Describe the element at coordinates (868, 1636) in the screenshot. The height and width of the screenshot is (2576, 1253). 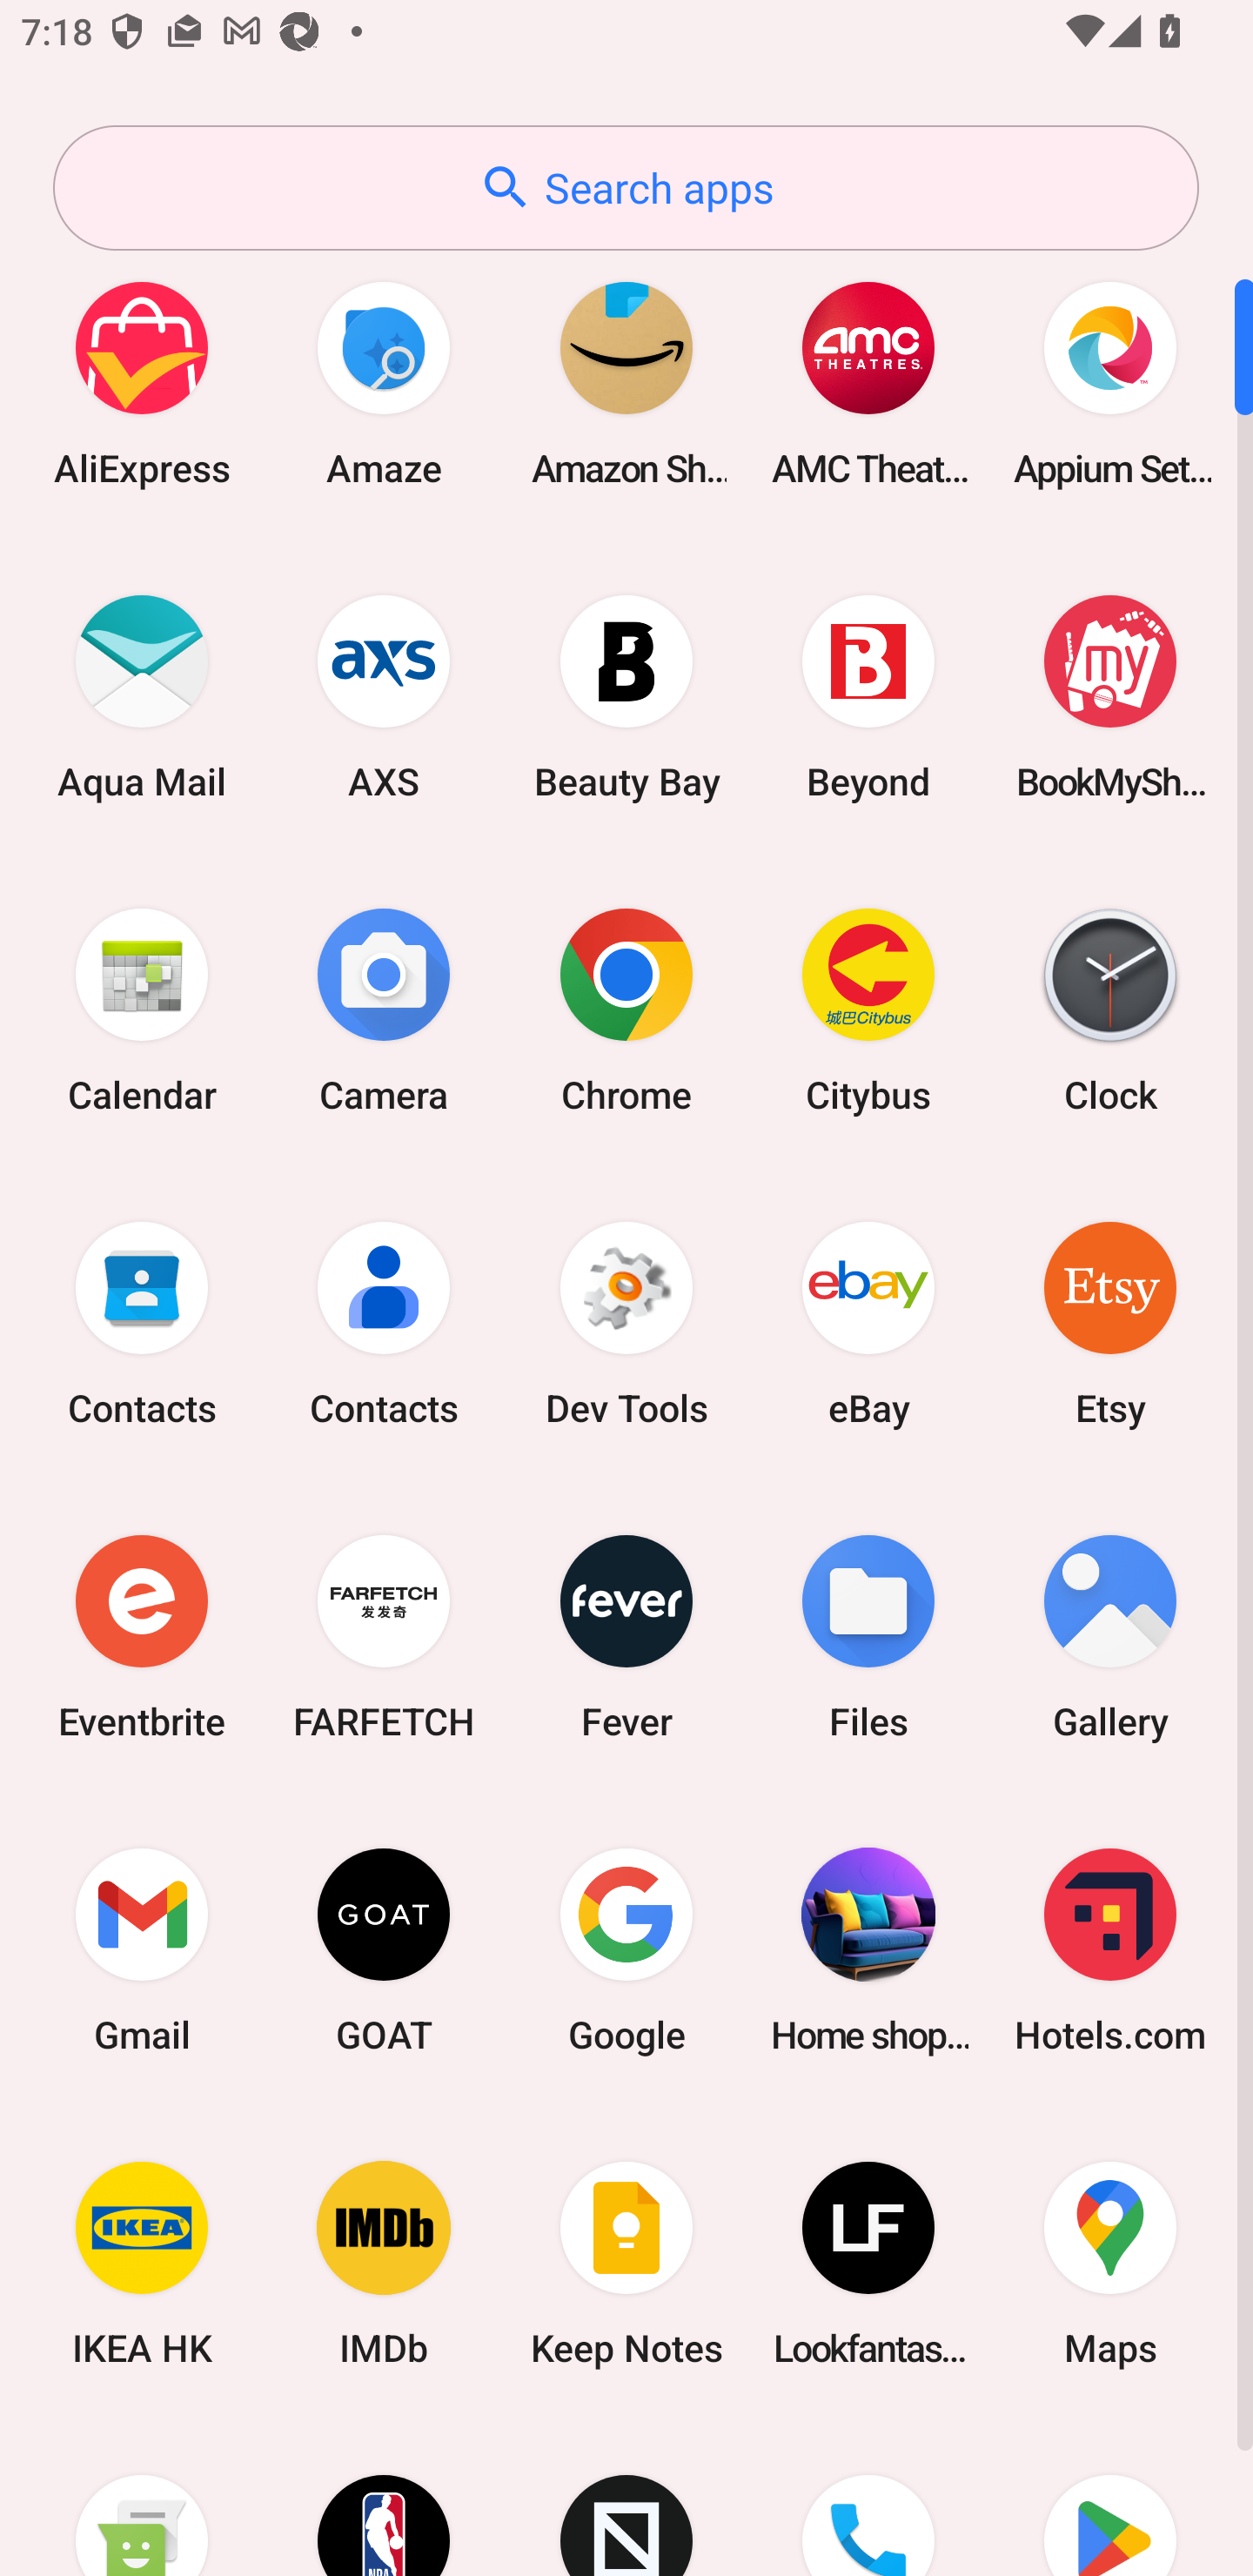
I see `Files` at that location.